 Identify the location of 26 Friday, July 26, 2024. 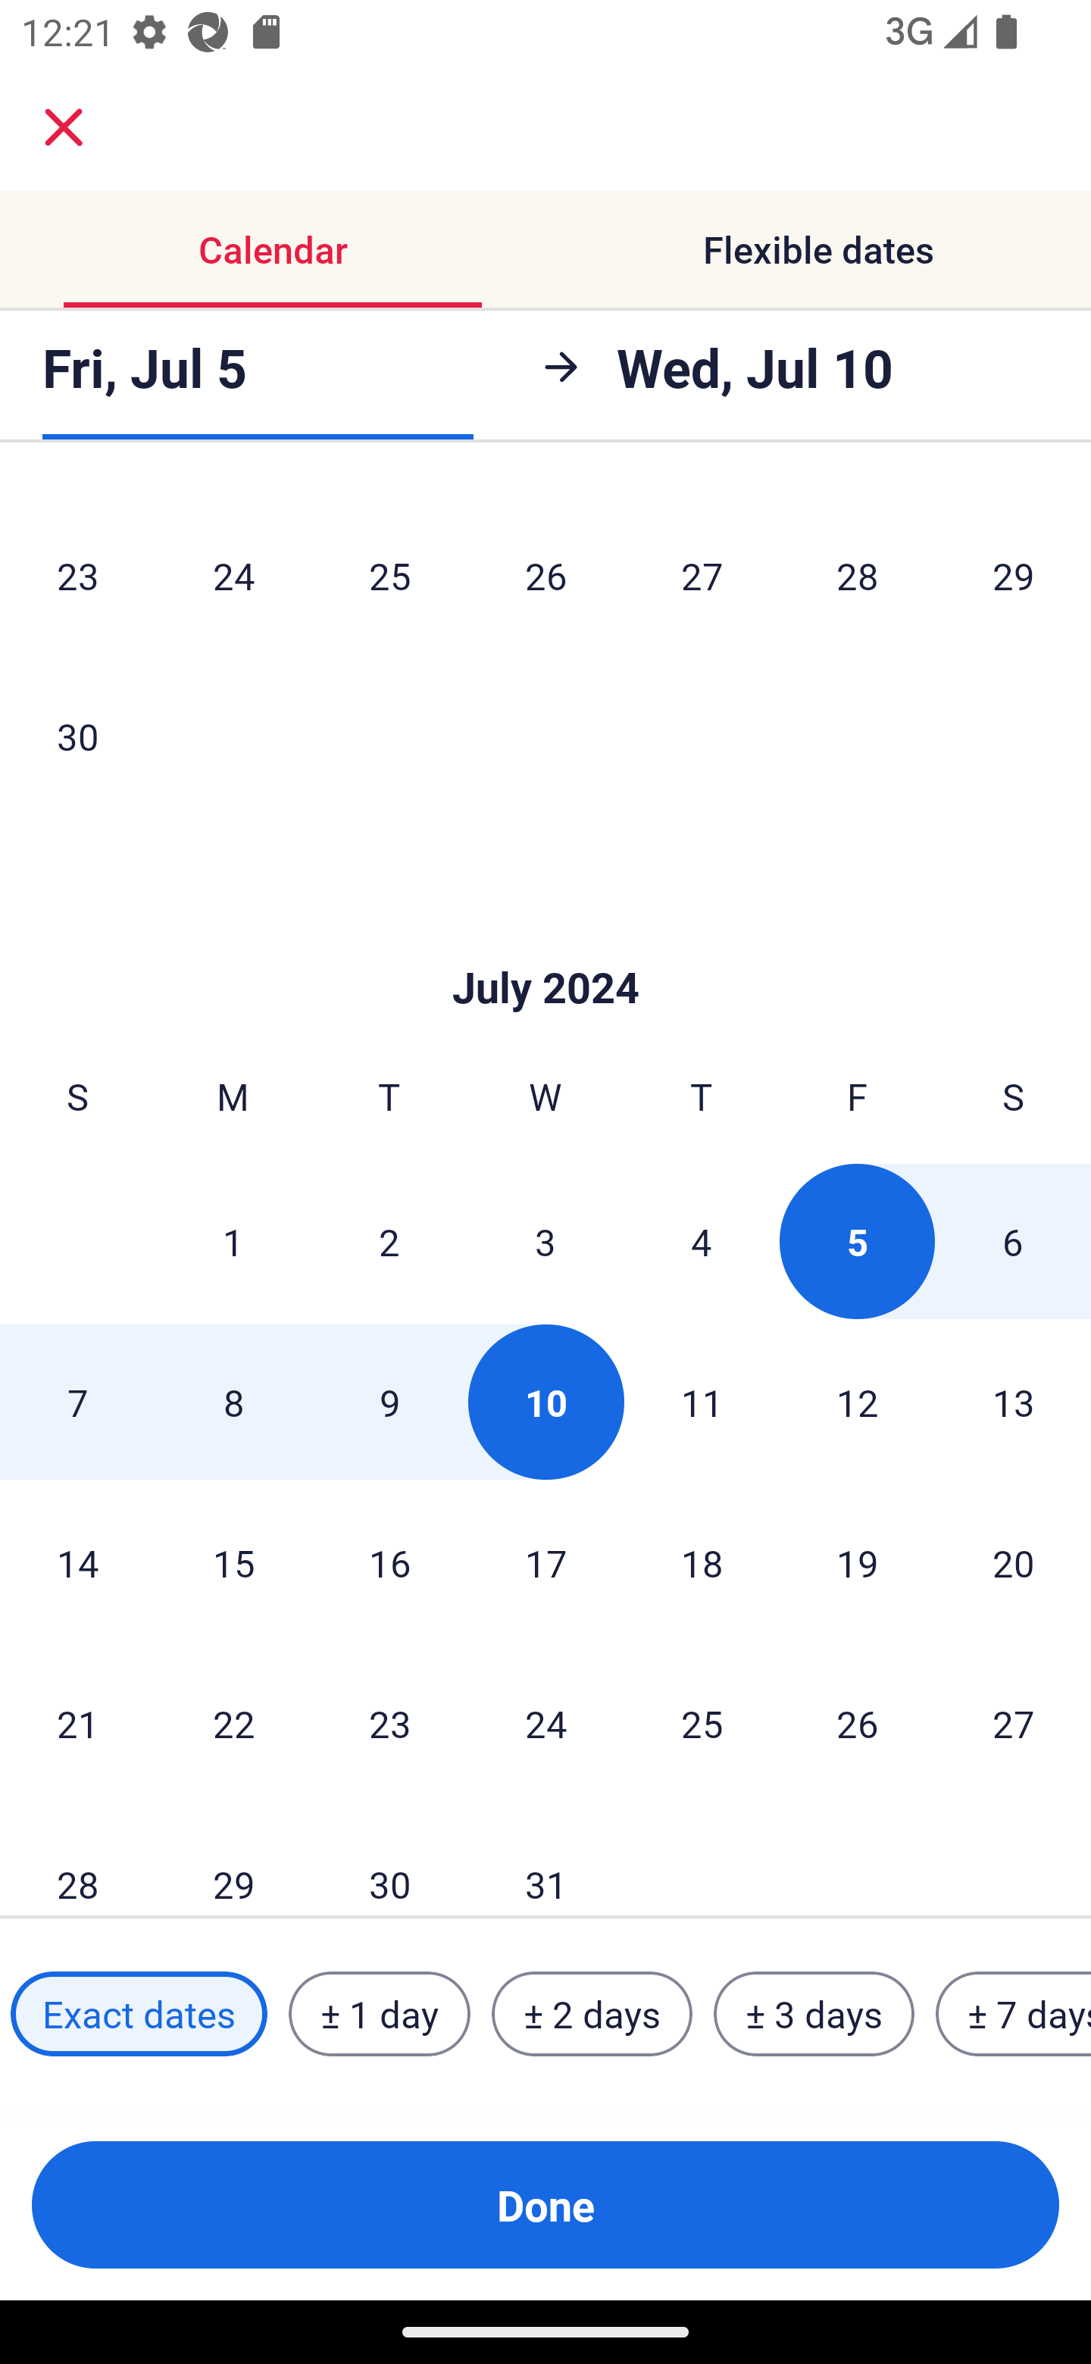
(858, 1723).